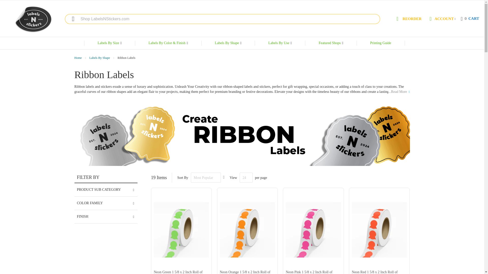 This screenshot has height=274, width=488. What do you see at coordinates (33, 19) in the screenshot?
I see `REORDER` at bounding box center [33, 19].